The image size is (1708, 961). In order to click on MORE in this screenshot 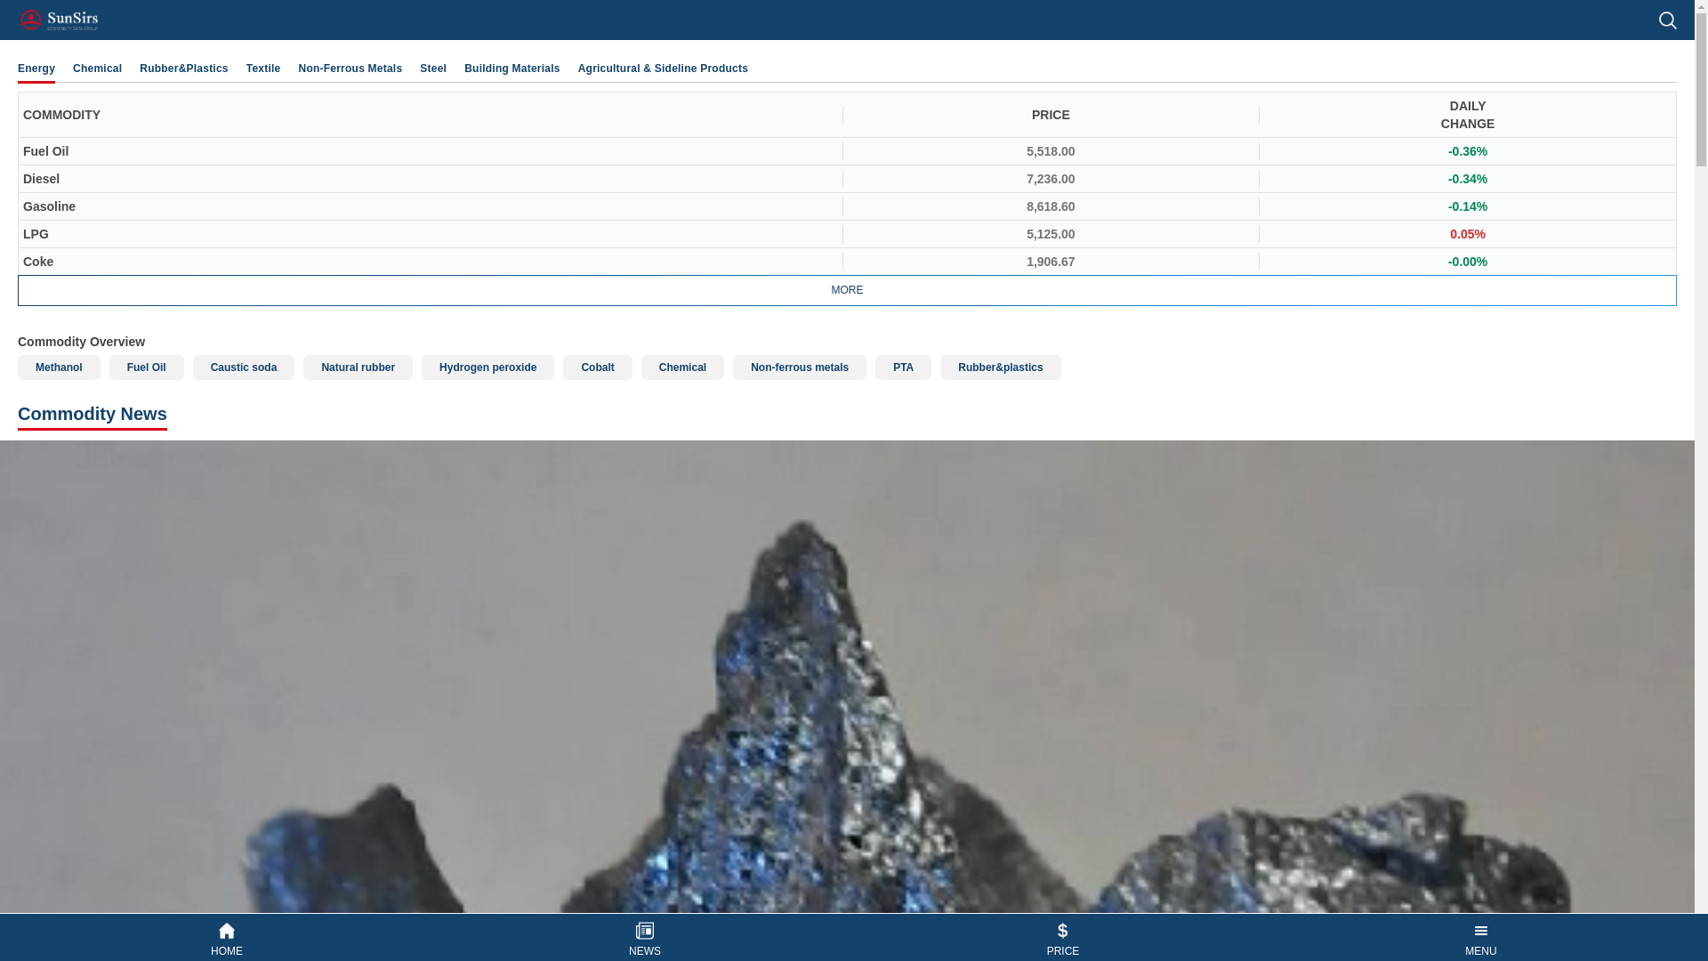, I will do `click(847, 290)`.